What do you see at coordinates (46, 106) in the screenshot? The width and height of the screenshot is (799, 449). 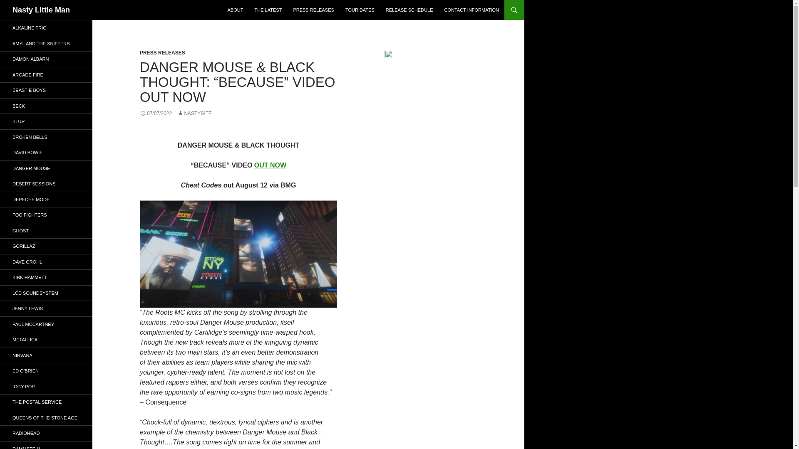 I see `BECK` at bounding box center [46, 106].